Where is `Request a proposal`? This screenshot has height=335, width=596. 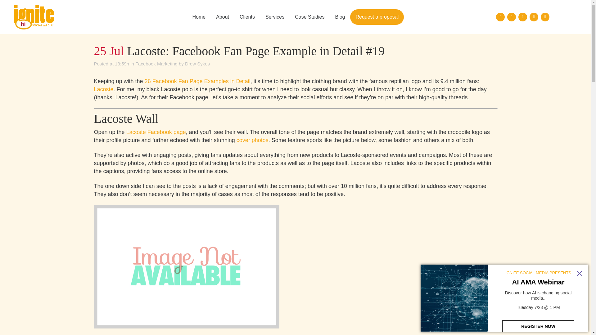
Request a proposal is located at coordinates (377, 17).